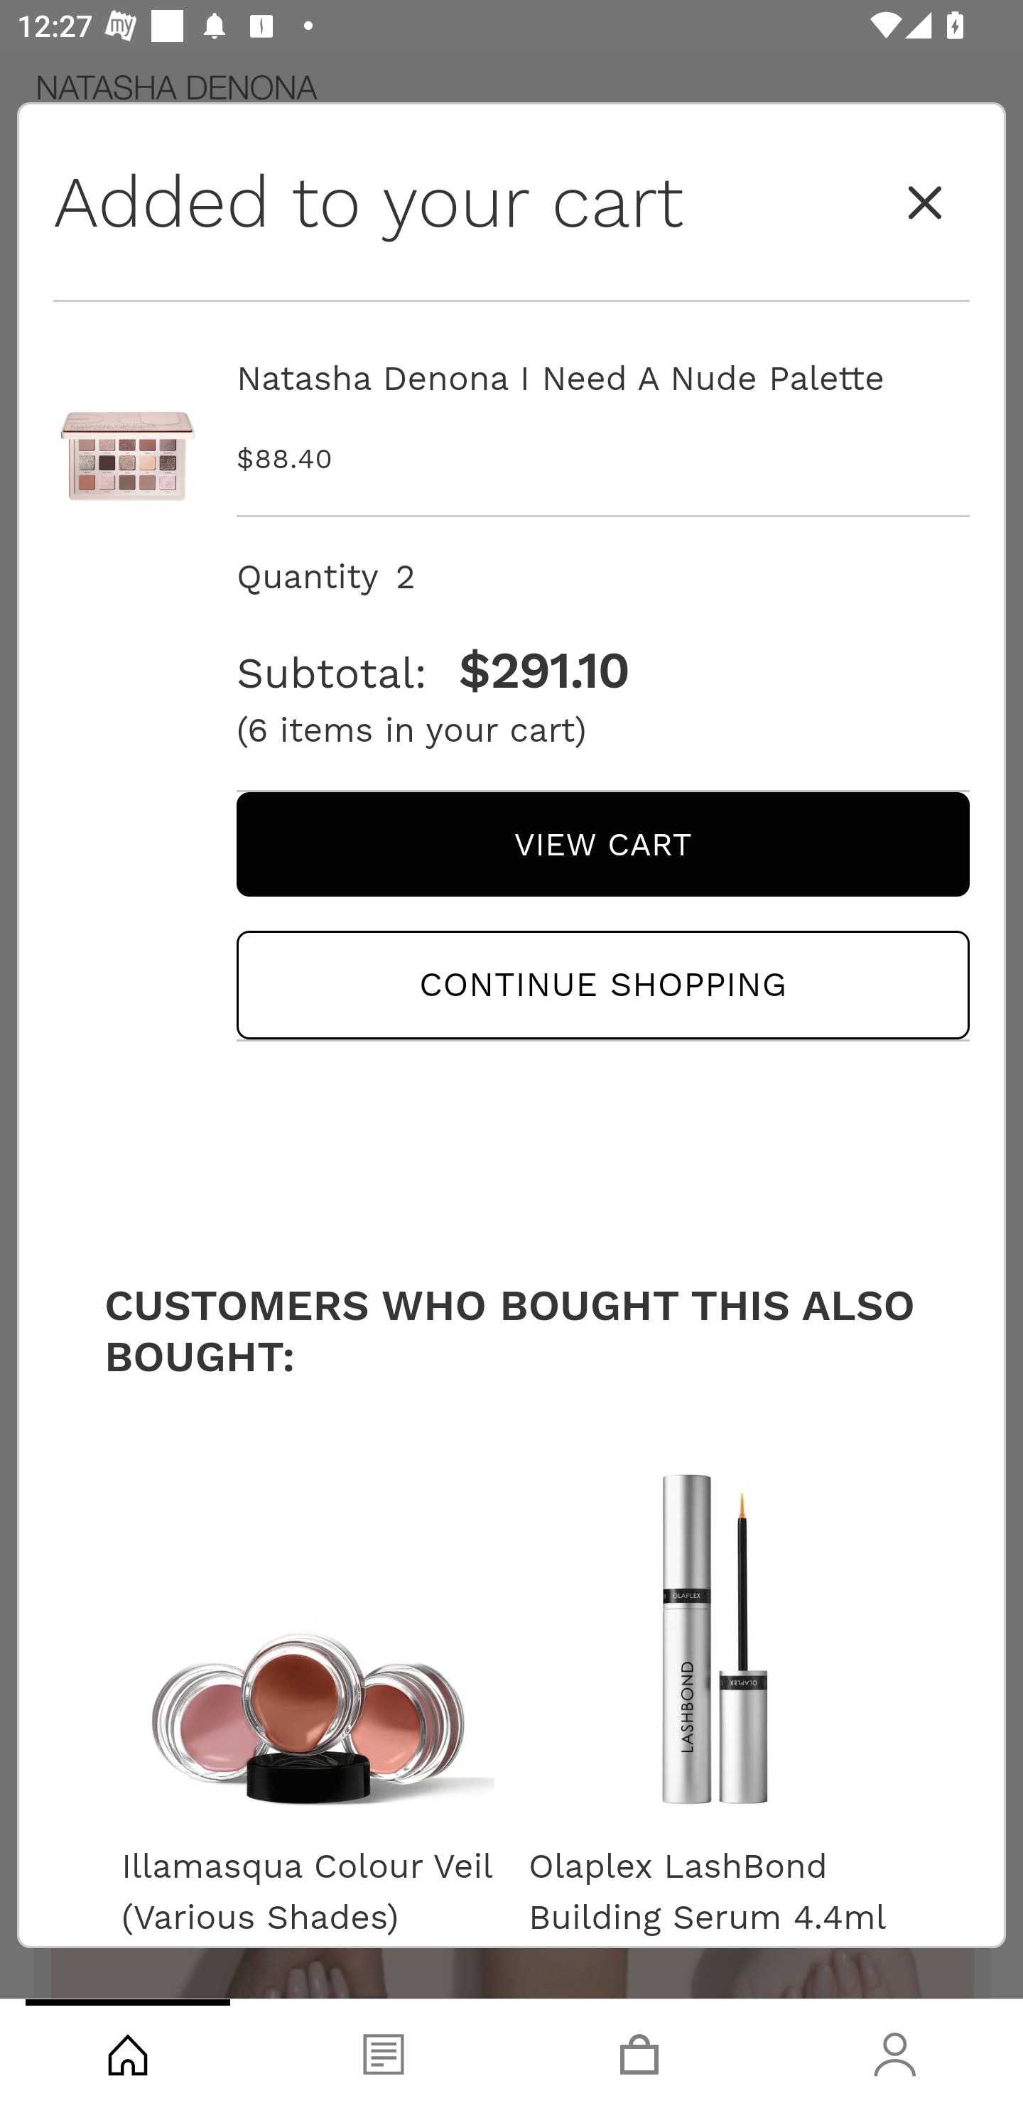 The image size is (1023, 2103). Describe the element at coordinates (128, 2051) in the screenshot. I see `Shop, tab, 1 of 4` at that location.